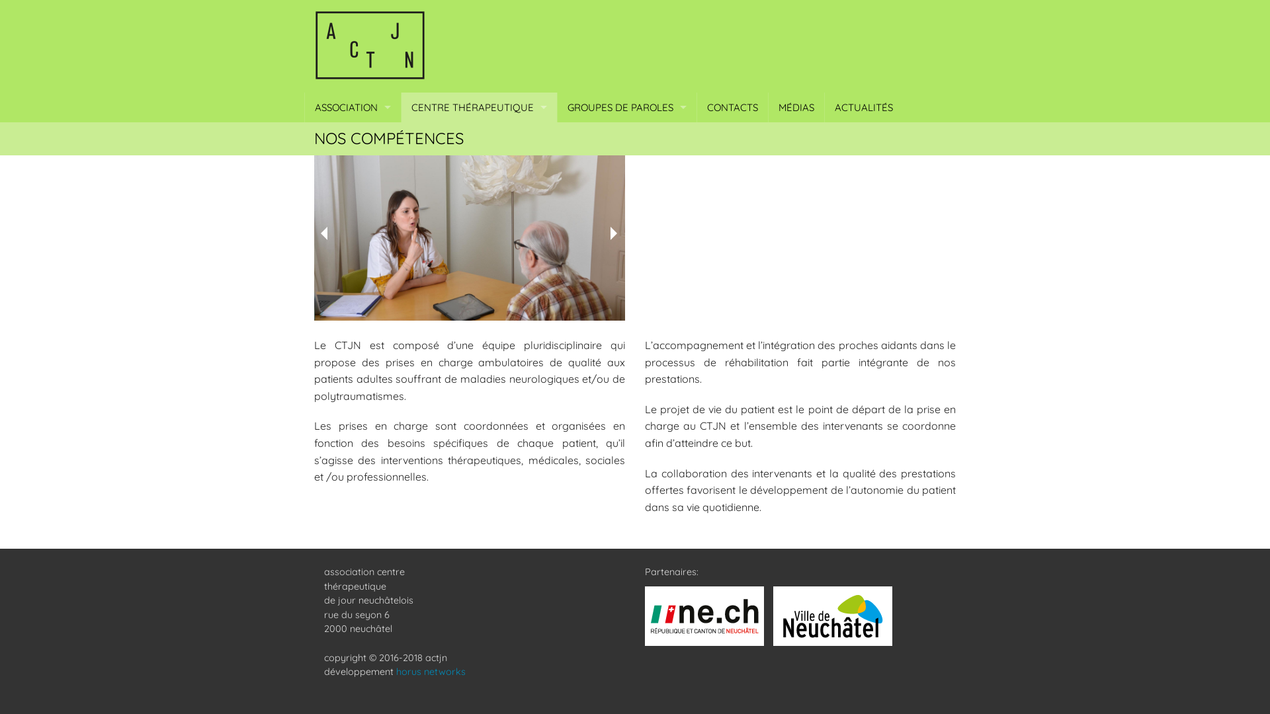 The width and height of the screenshot is (1270, 714). I want to click on ADMISSION, so click(479, 345).